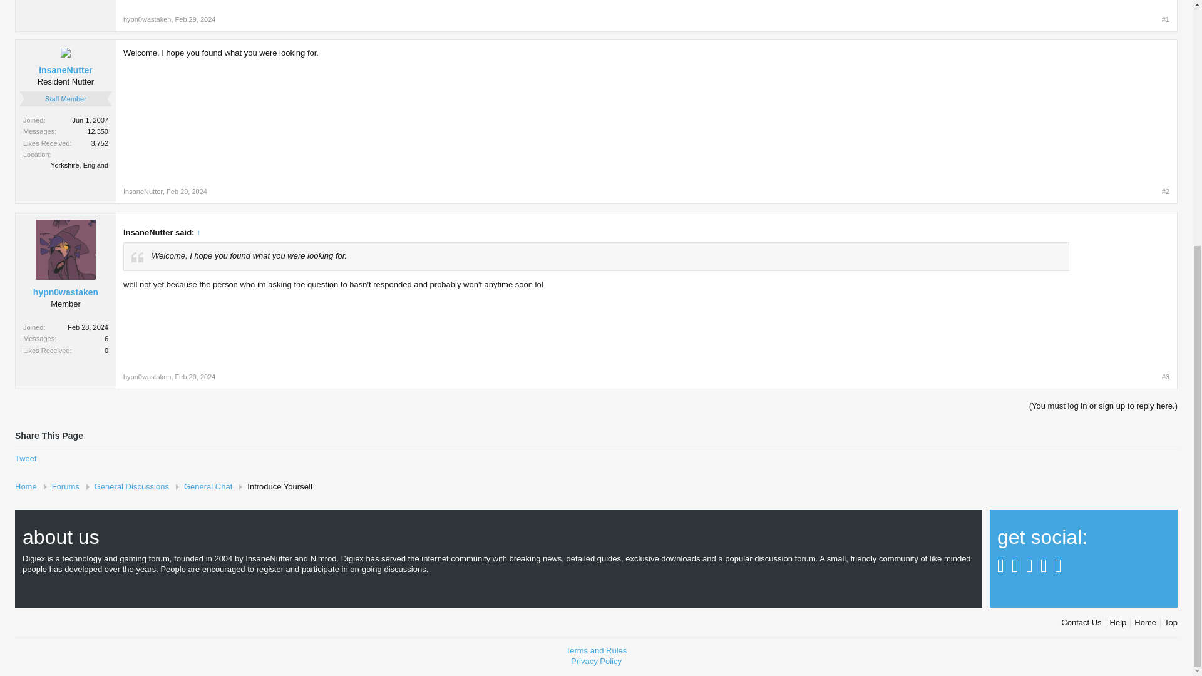 The image size is (1202, 676). What do you see at coordinates (106, 338) in the screenshot?
I see `6` at bounding box center [106, 338].